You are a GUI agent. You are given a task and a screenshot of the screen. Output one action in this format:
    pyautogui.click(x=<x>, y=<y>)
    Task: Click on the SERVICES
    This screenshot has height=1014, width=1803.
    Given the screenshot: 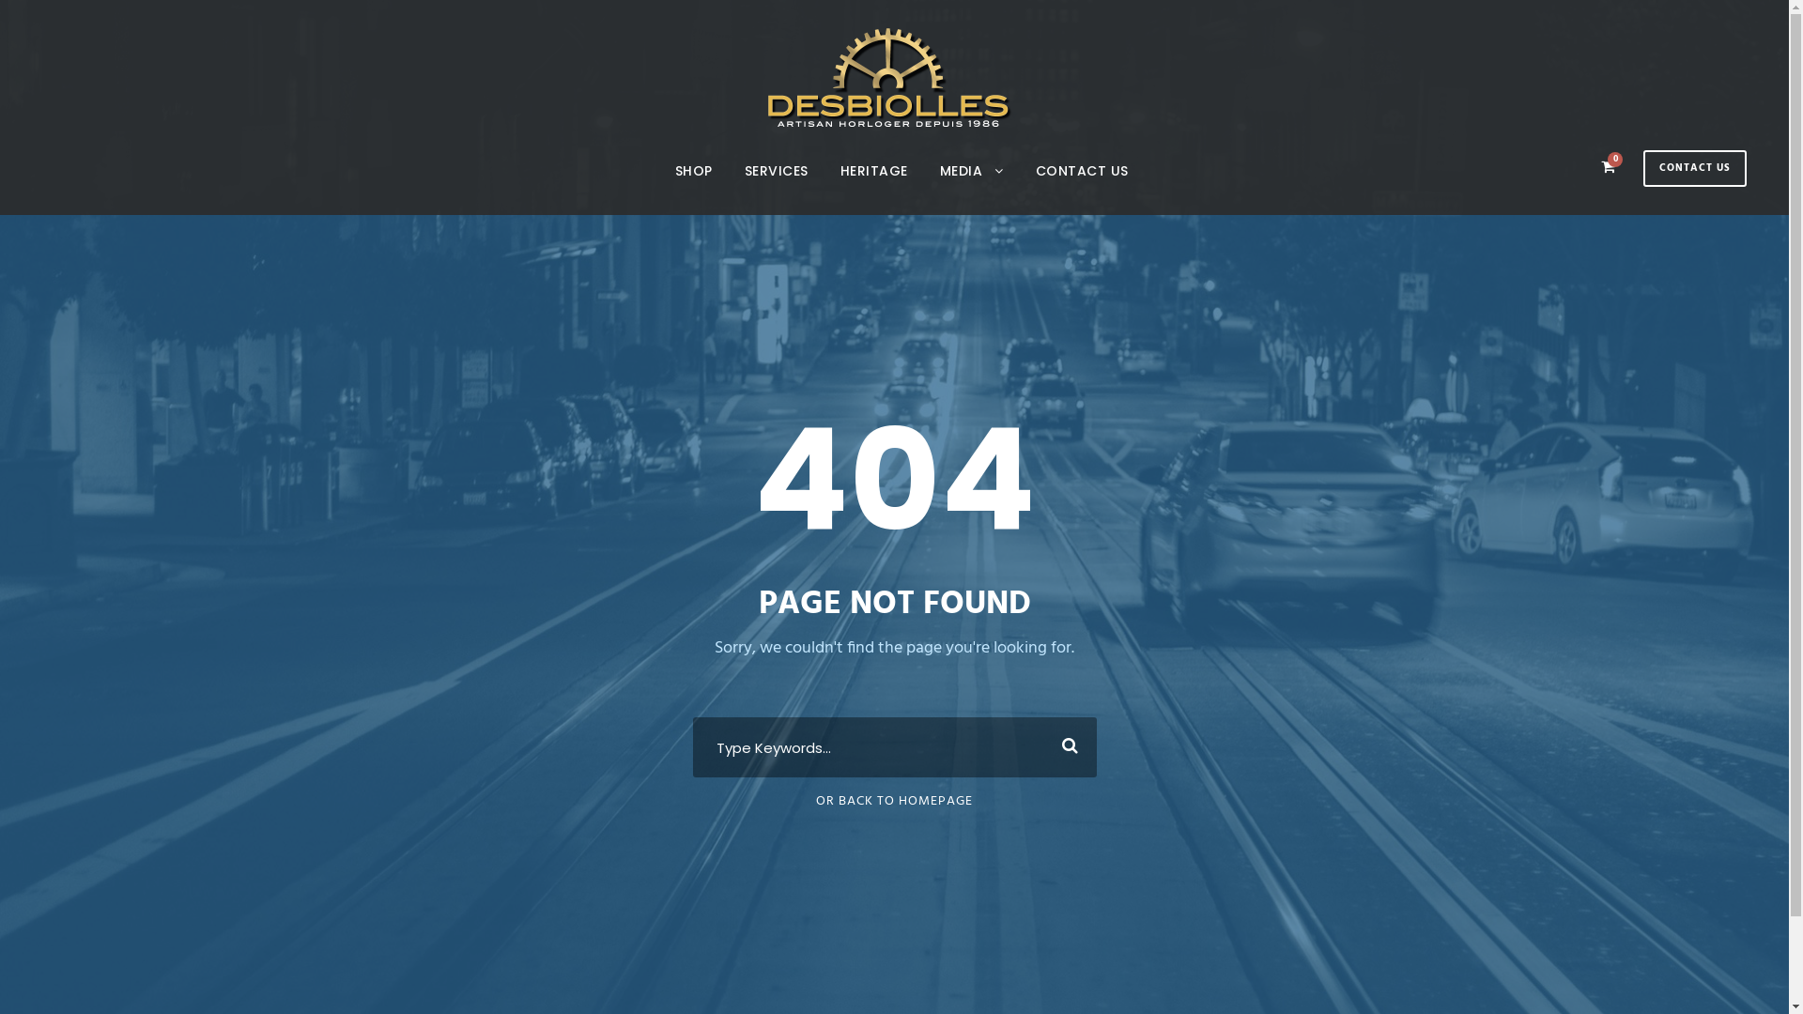 What is the action you would take?
    pyautogui.click(x=776, y=188)
    